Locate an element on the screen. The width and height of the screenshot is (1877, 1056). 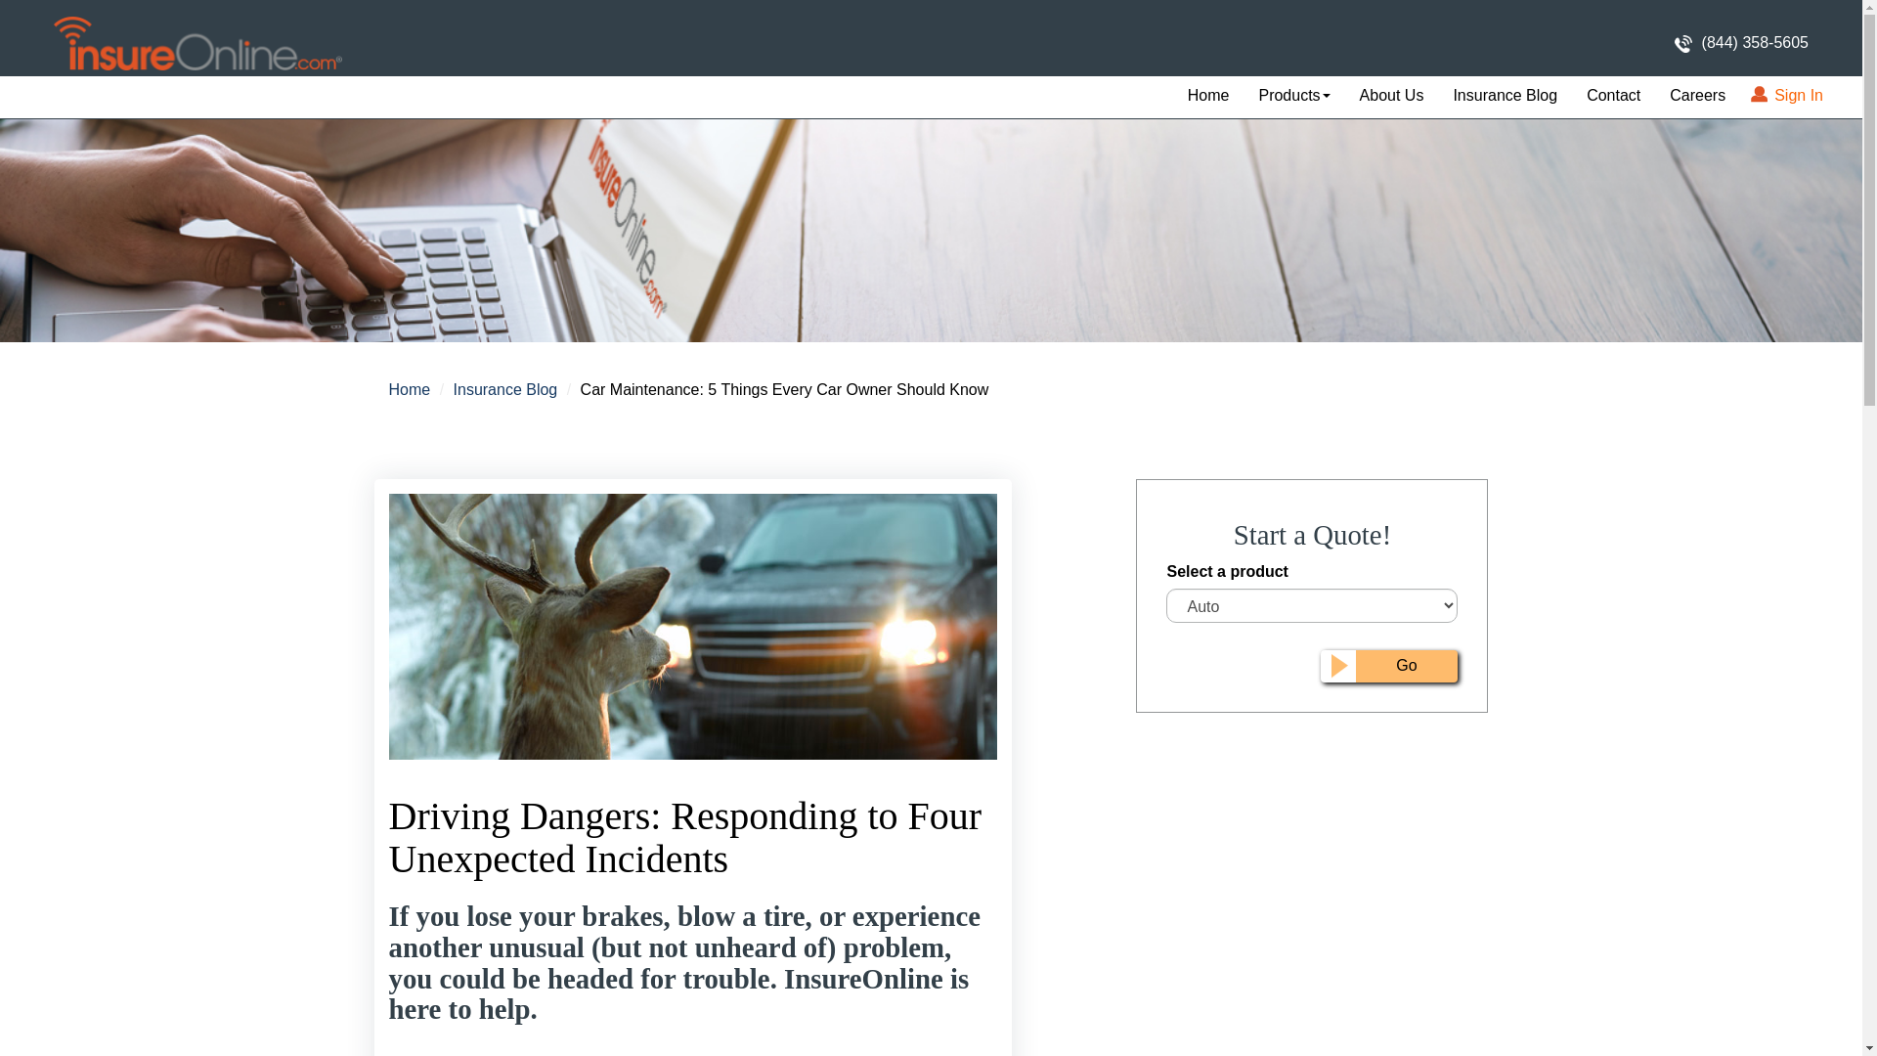
Home is located at coordinates (1208, 96).